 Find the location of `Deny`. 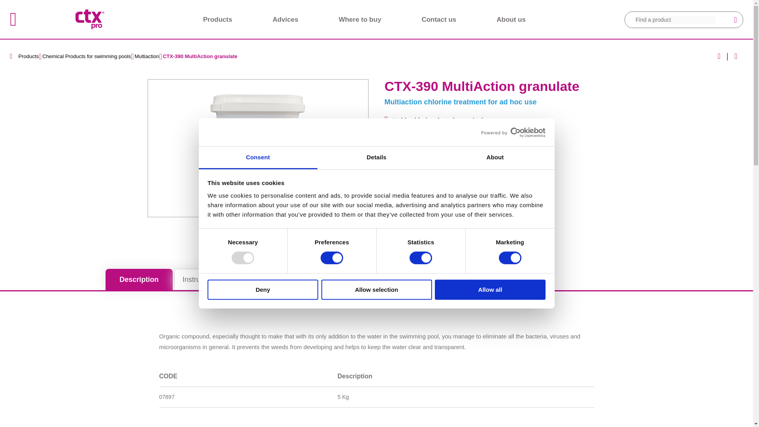

Deny is located at coordinates (262, 289).